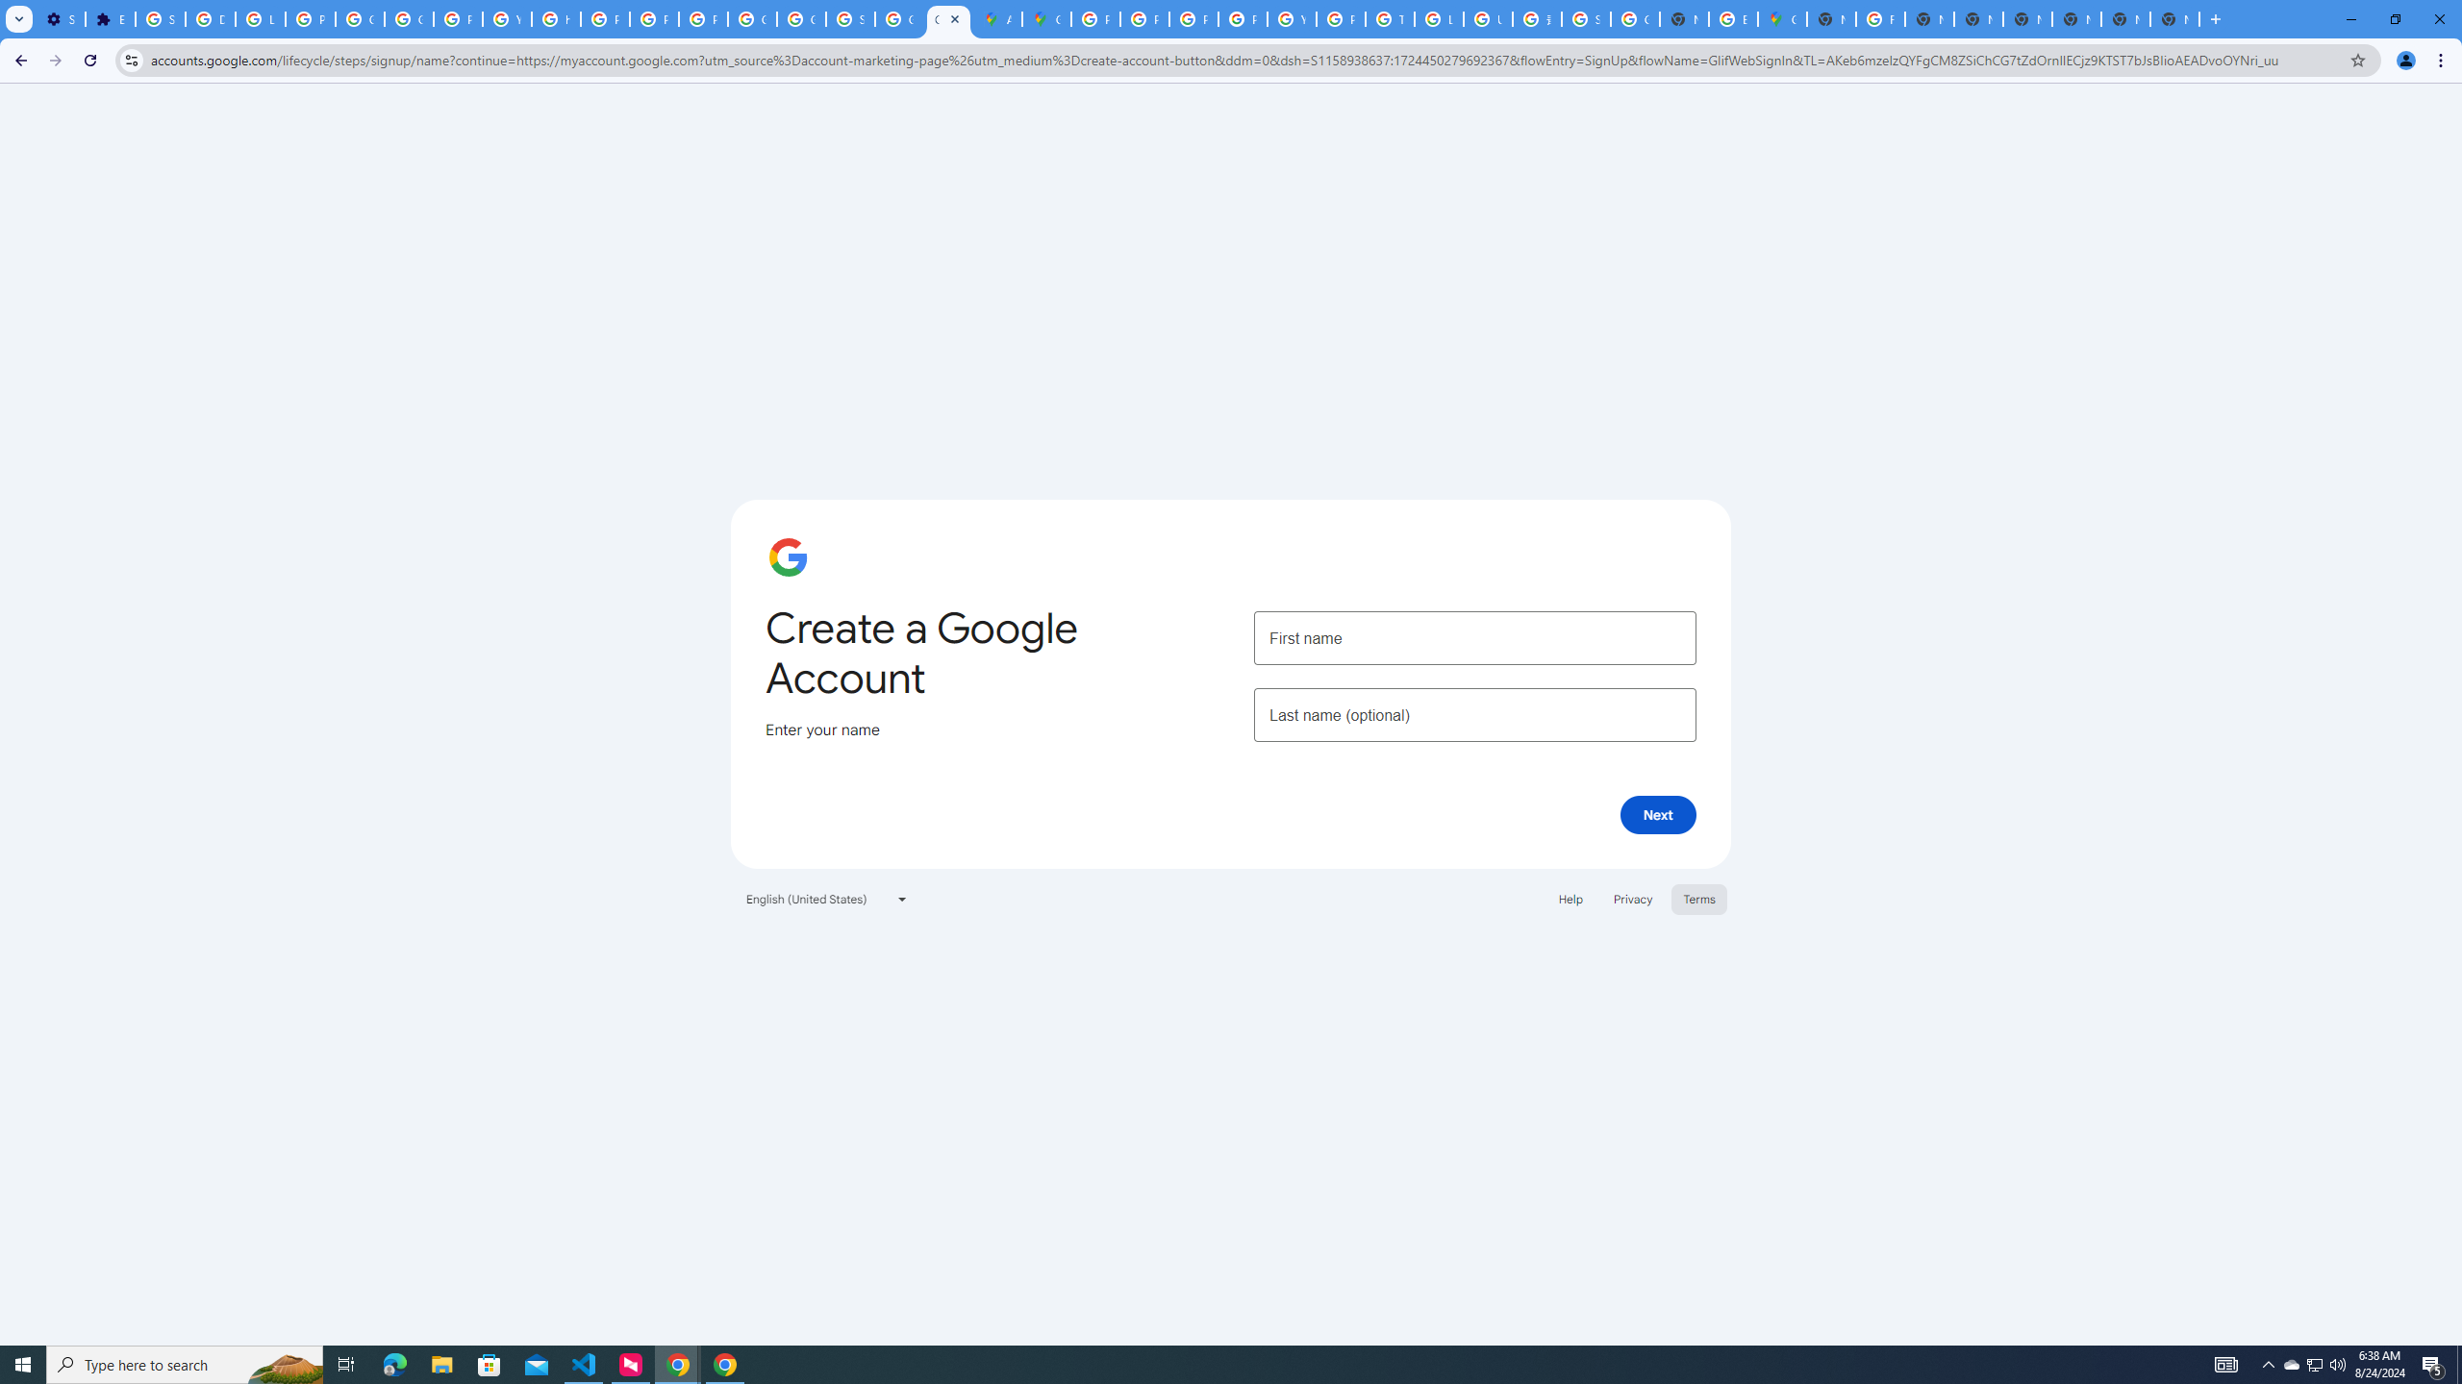 The width and height of the screenshot is (2462, 1384). Describe the element at coordinates (1193, 19) in the screenshot. I see `Privacy Help Center - Policies Help` at that location.